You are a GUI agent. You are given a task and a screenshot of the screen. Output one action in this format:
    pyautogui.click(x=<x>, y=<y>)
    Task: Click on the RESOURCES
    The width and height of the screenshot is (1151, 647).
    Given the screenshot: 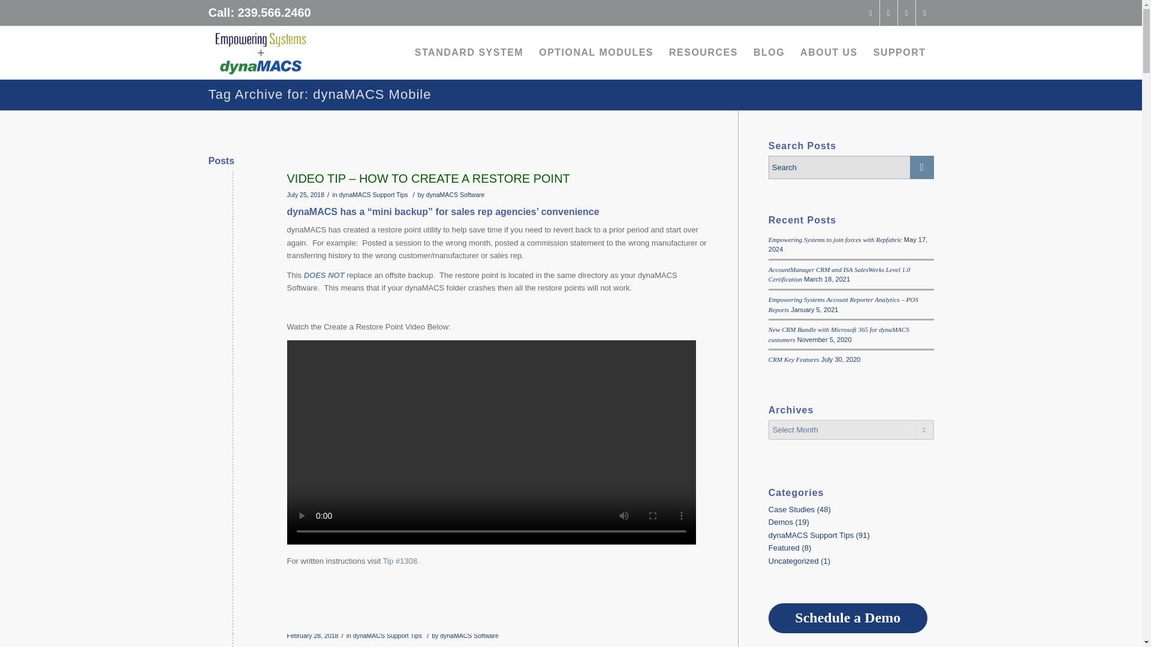 What is the action you would take?
    pyautogui.click(x=703, y=53)
    